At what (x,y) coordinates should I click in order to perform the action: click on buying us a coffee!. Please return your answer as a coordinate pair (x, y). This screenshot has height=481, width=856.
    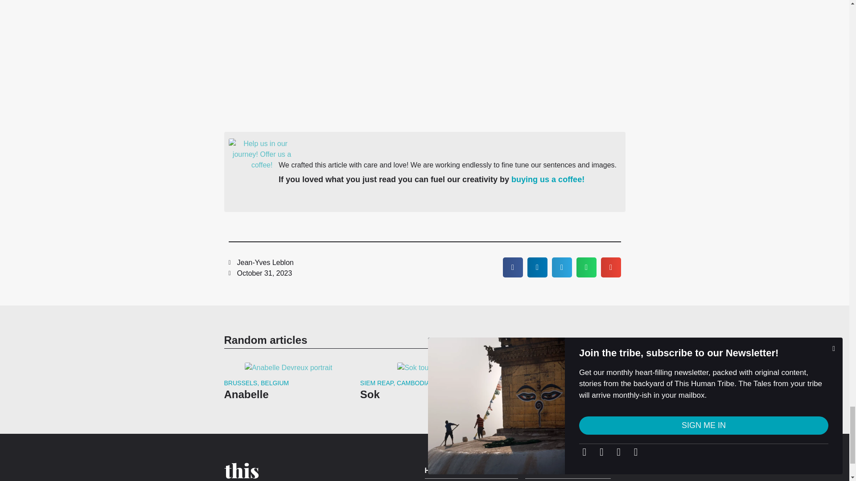
    Looking at the image, I should click on (547, 179).